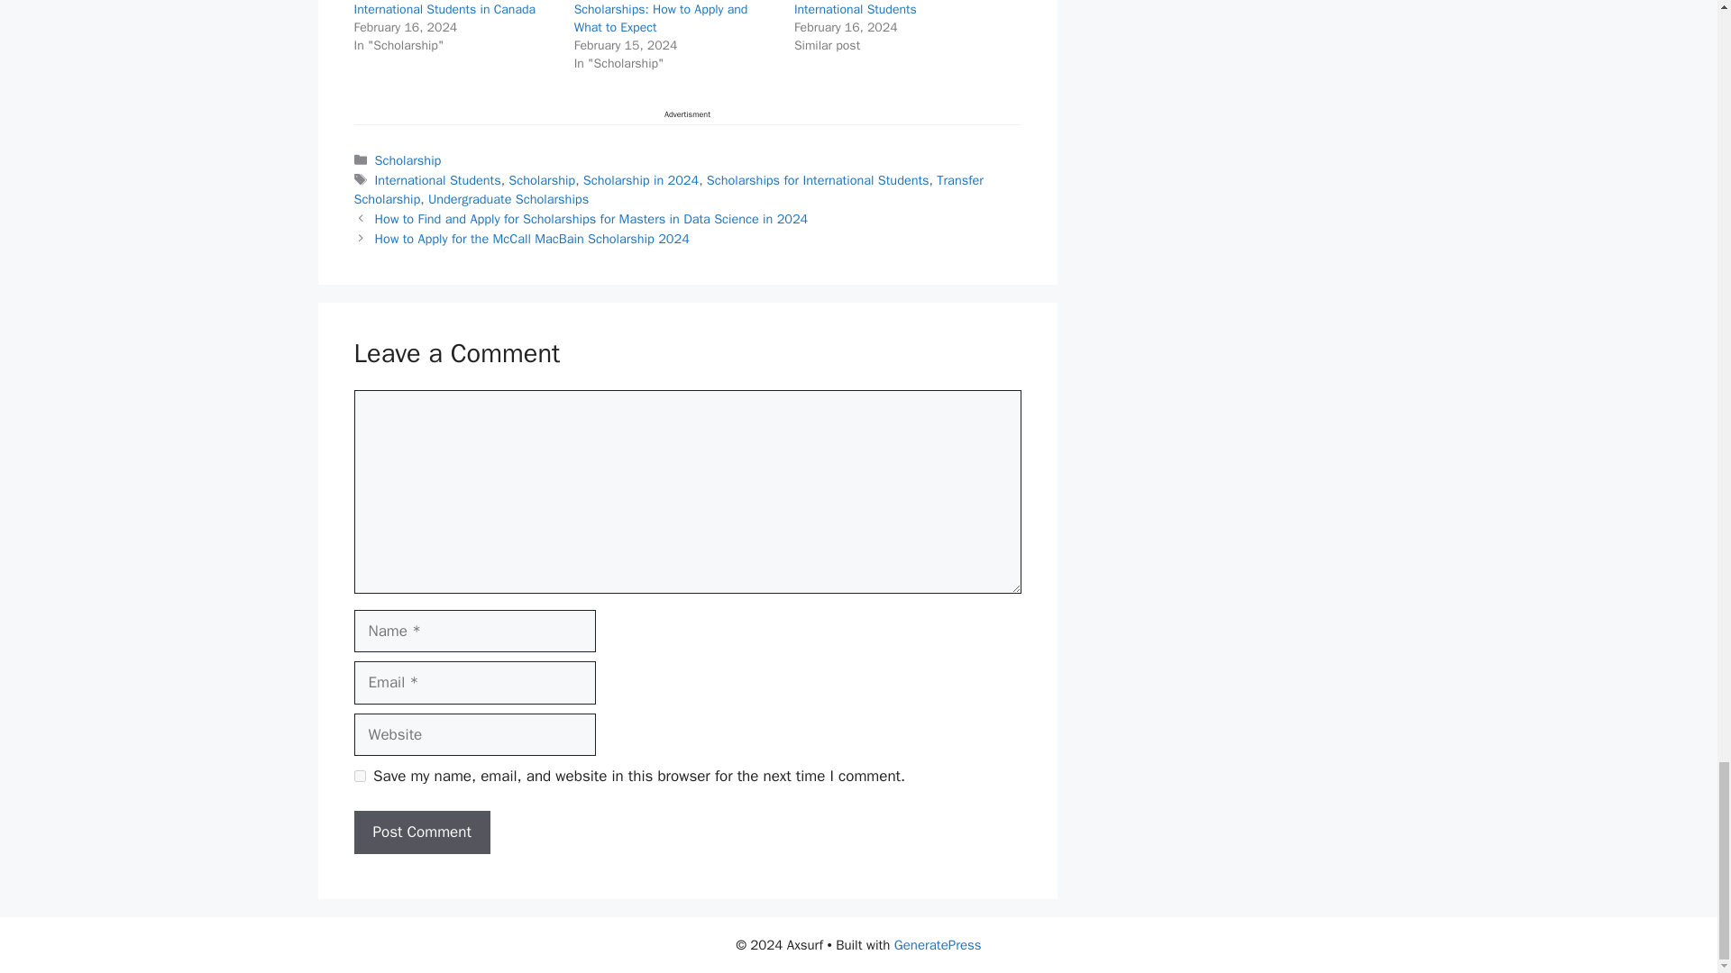 This screenshot has height=973, width=1731. I want to click on Scholarship, so click(408, 159).